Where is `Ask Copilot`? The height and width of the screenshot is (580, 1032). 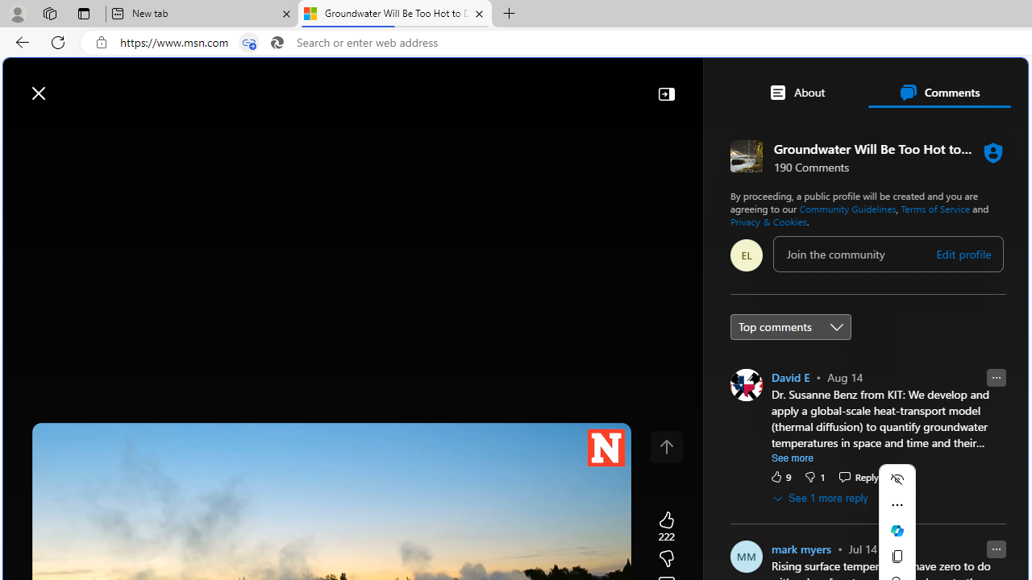 Ask Copilot is located at coordinates (897, 530).